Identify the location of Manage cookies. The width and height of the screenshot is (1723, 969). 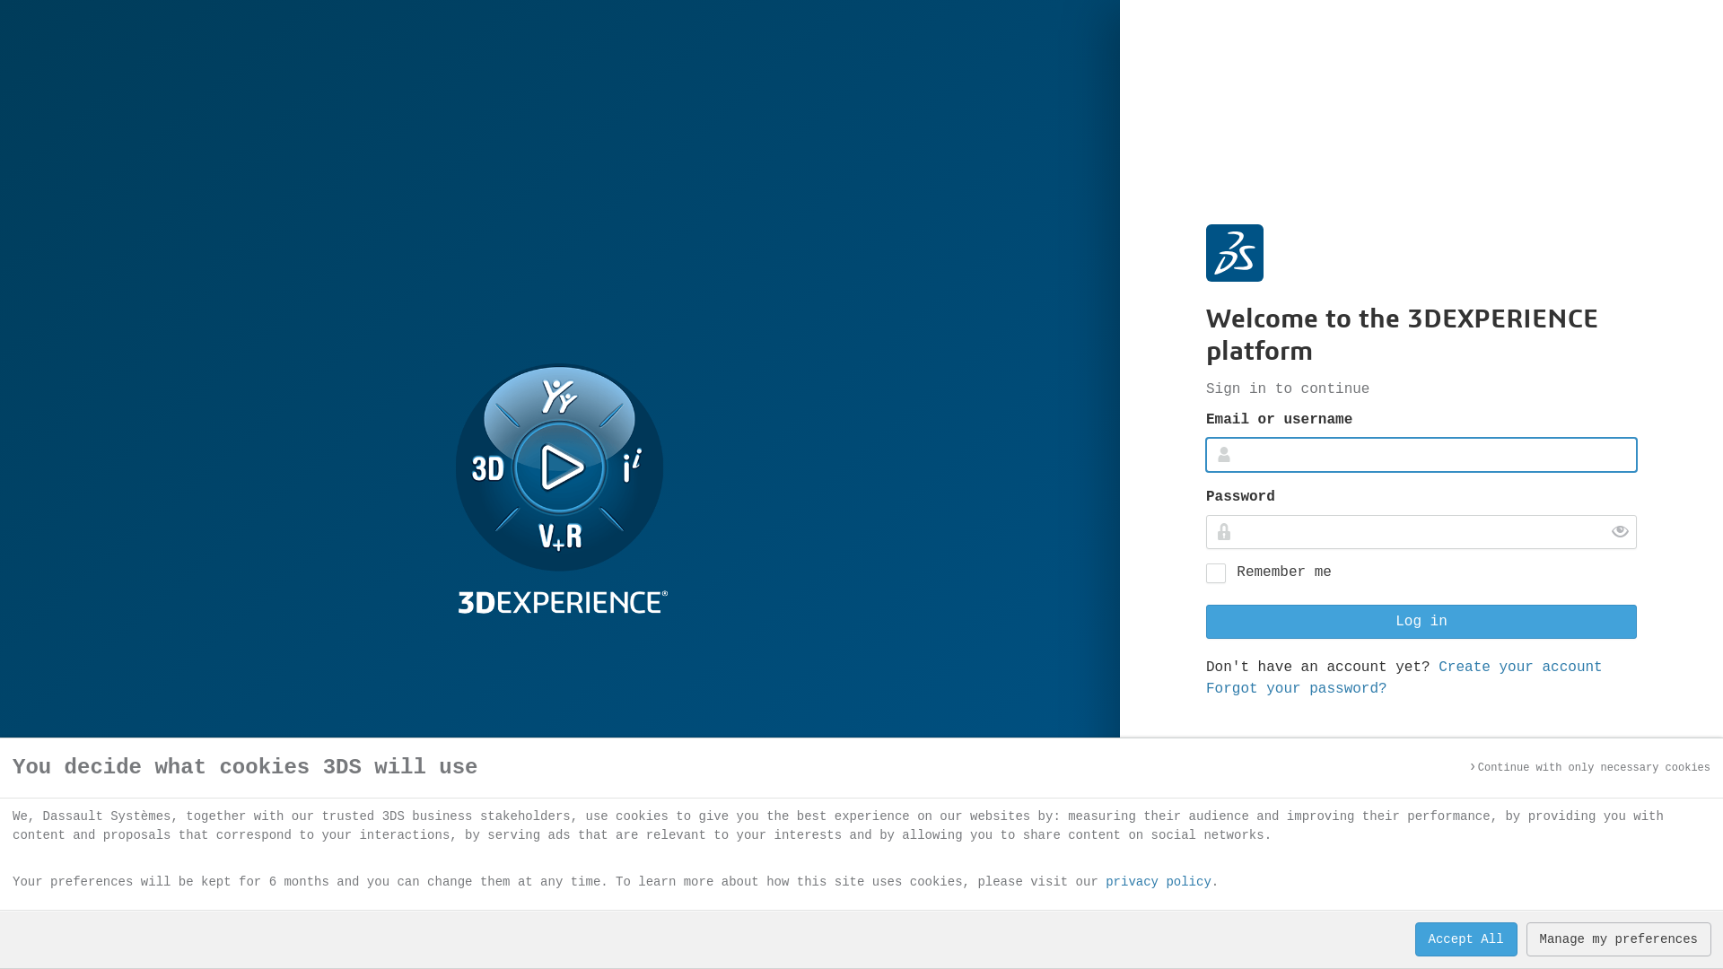
(1584, 912).